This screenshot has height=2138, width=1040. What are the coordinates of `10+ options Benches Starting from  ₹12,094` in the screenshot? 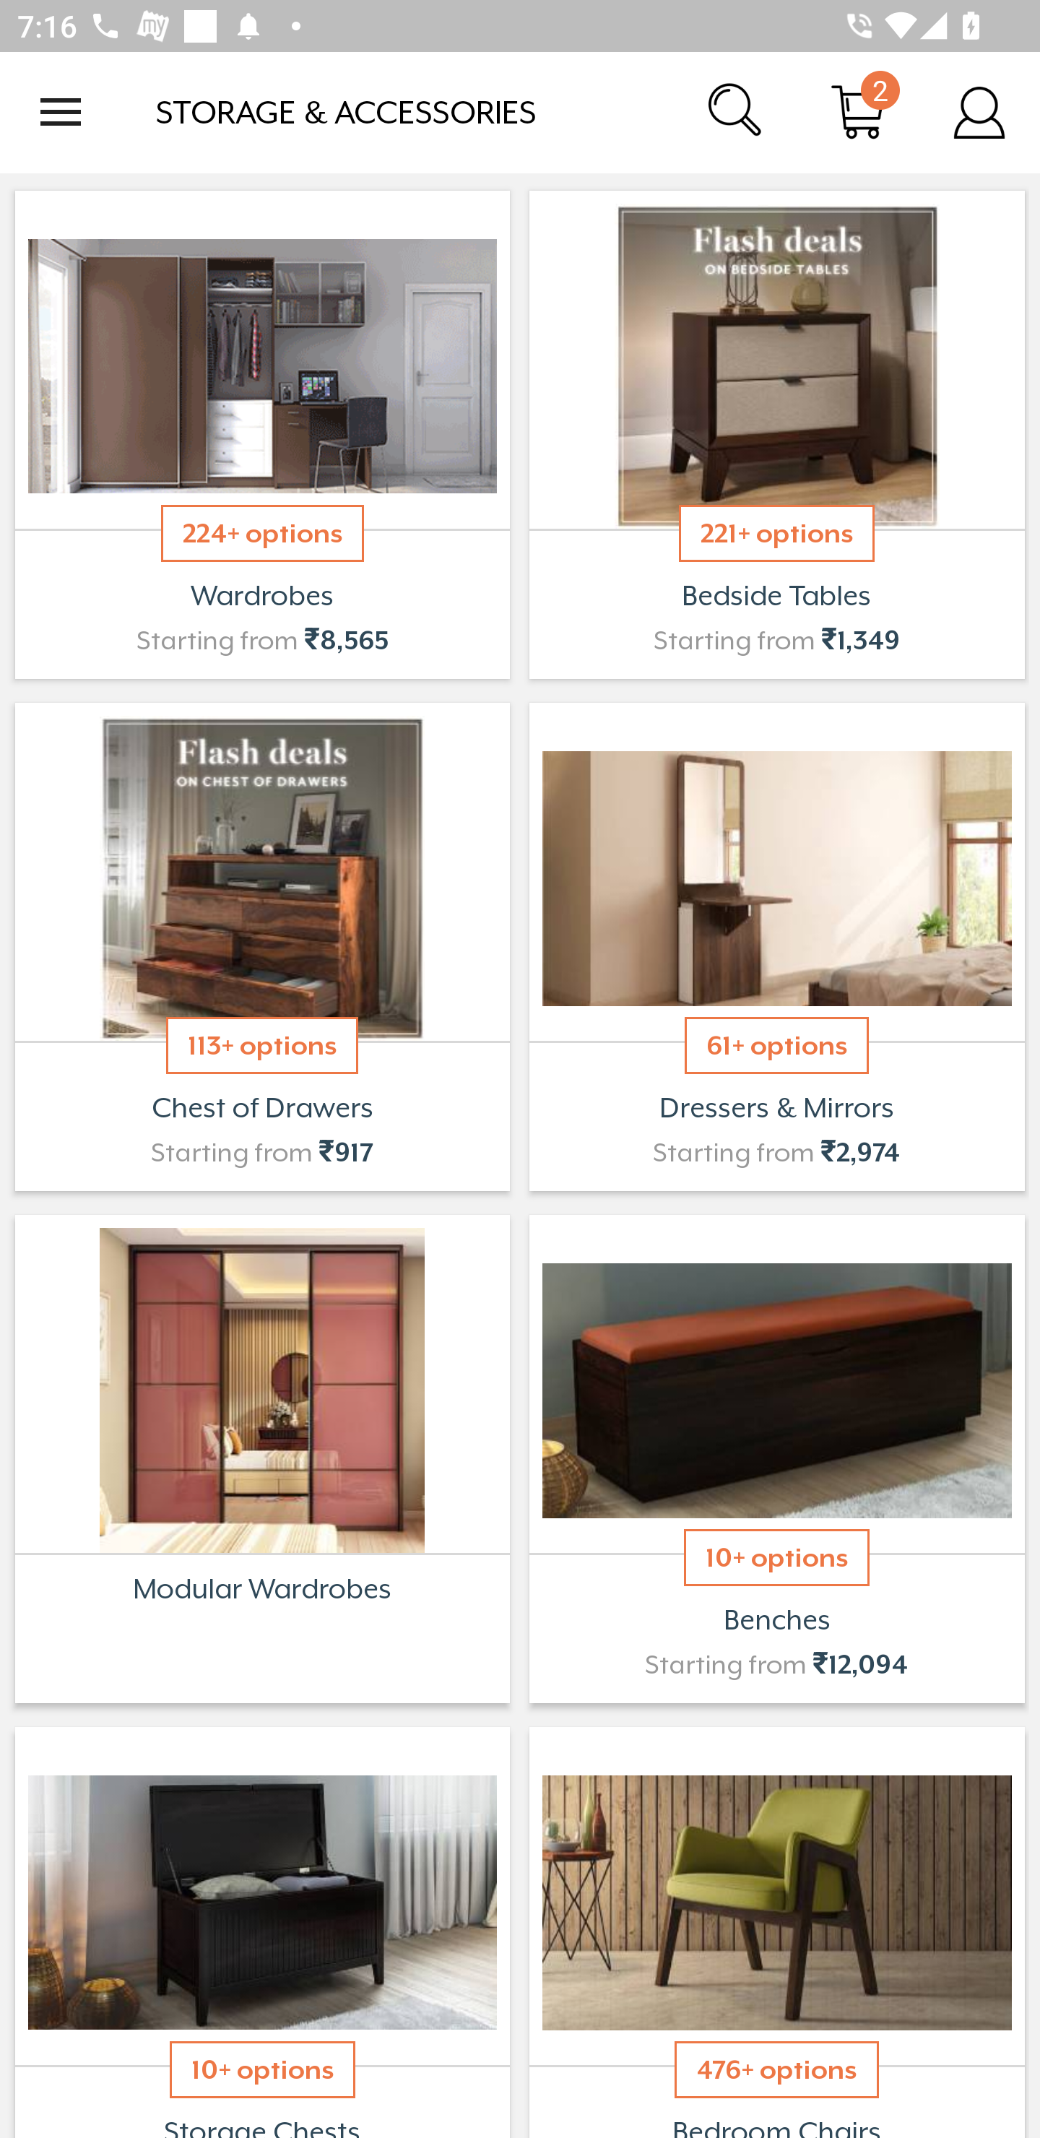 It's located at (777, 1459).